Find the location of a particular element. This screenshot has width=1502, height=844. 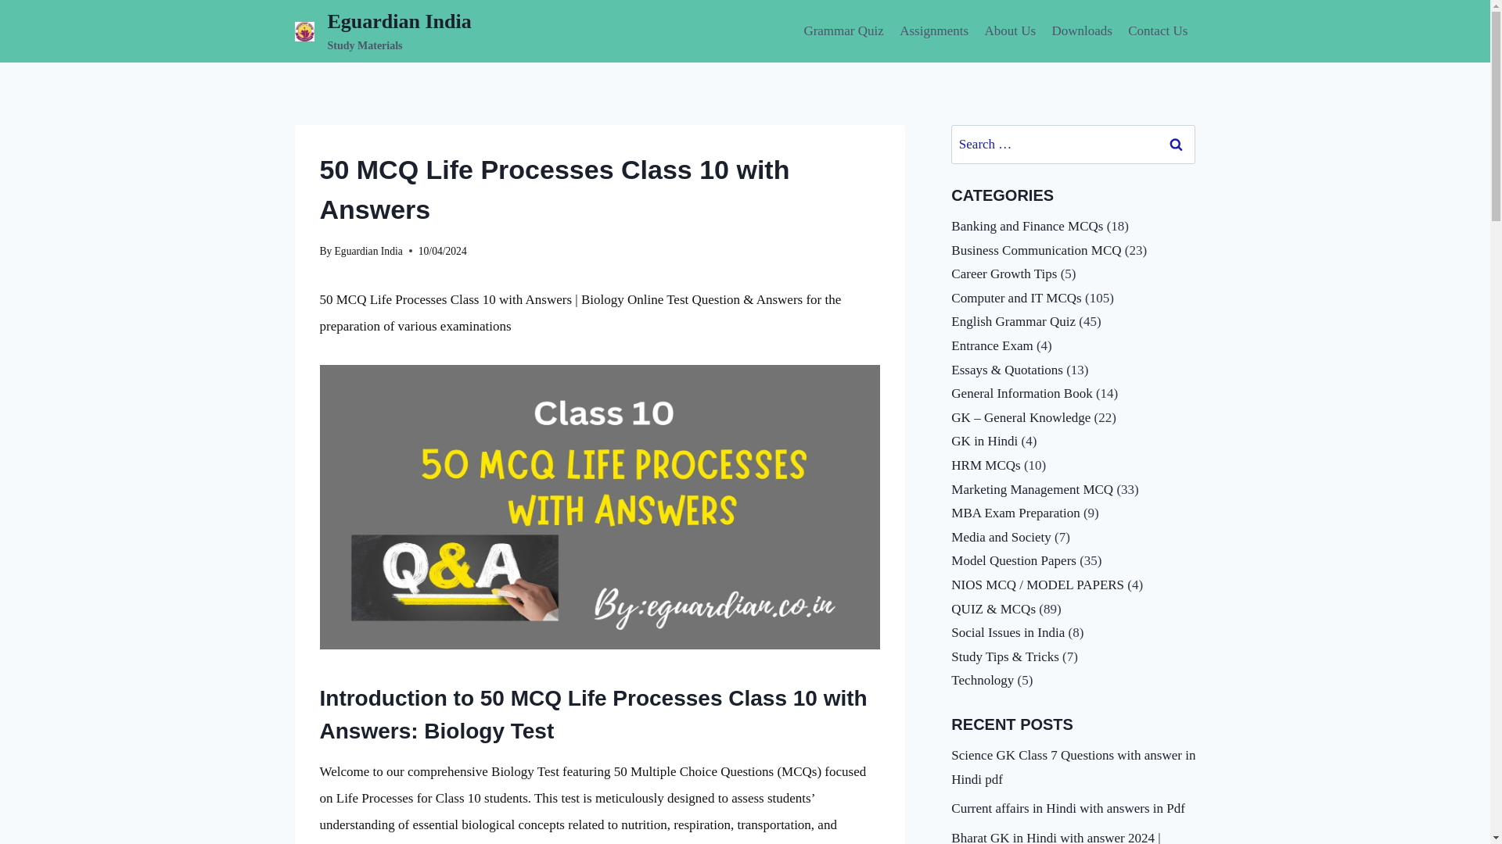

Downloads is located at coordinates (383, 31).